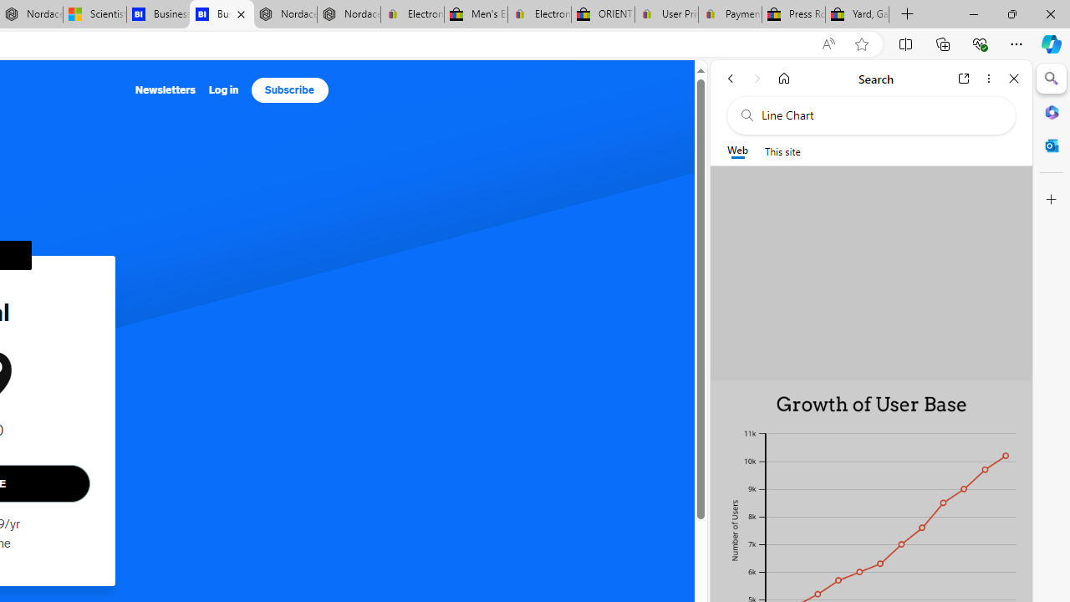  Describe the element at coordinates (1052, 79) in the screenshot. I see `Minimize Search pane` at that location.